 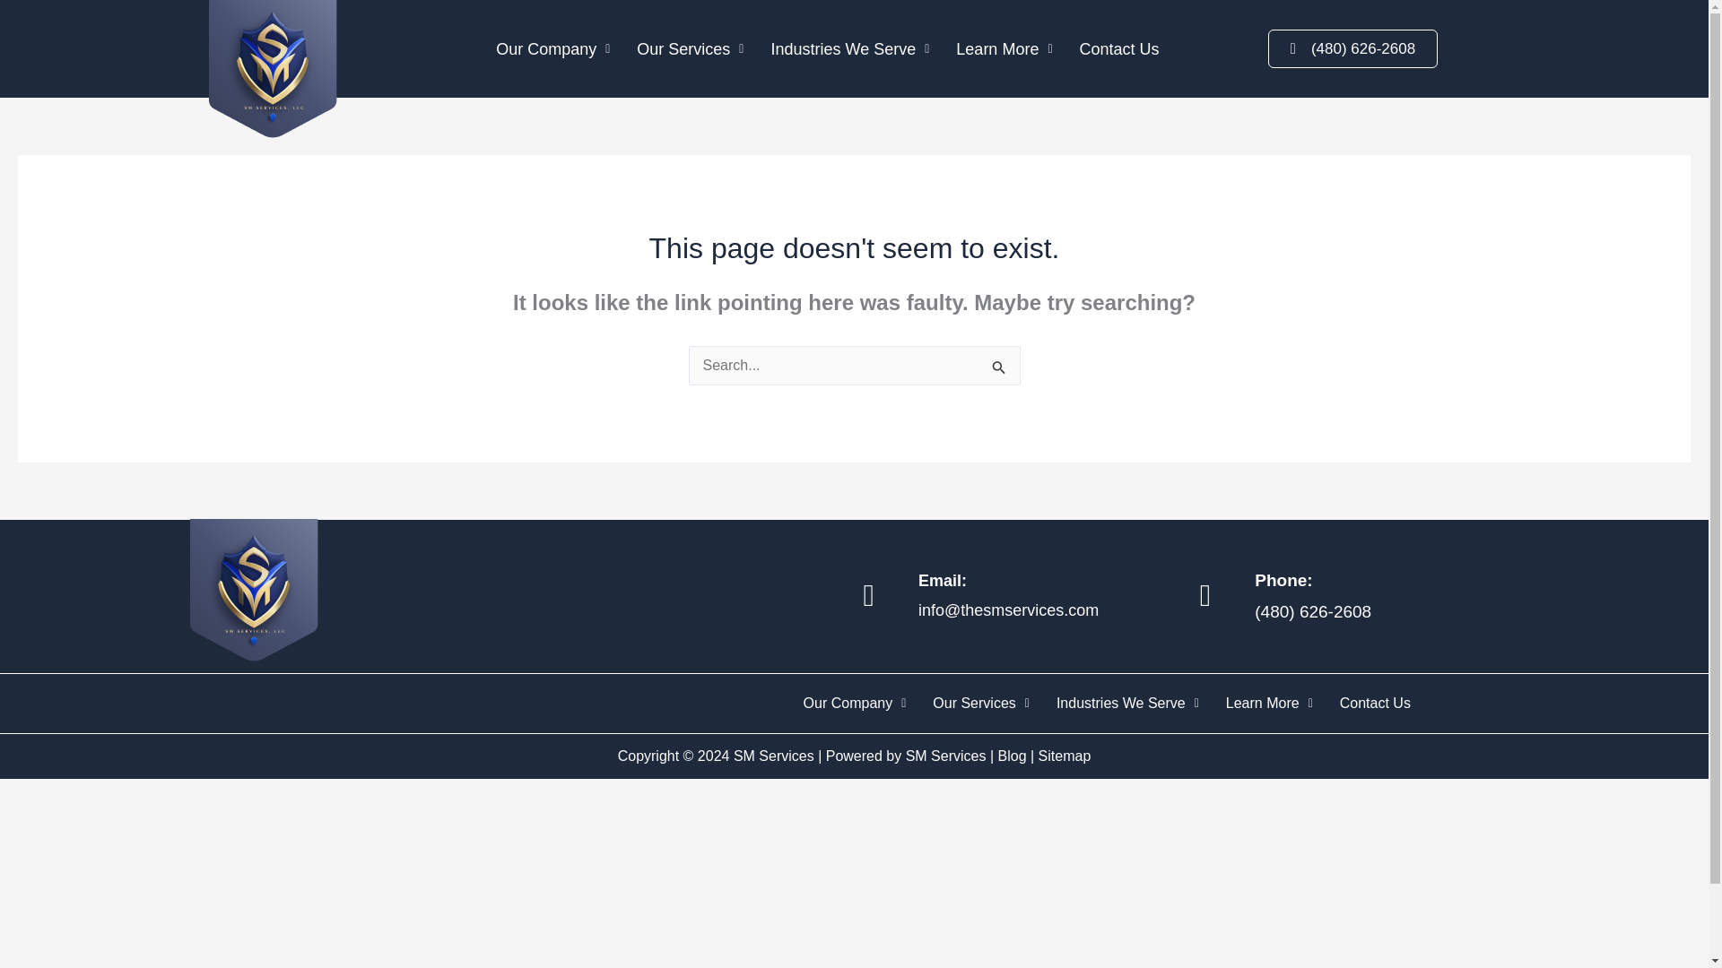 I want to click on Industries We Serve, so click(x=849, y=48).